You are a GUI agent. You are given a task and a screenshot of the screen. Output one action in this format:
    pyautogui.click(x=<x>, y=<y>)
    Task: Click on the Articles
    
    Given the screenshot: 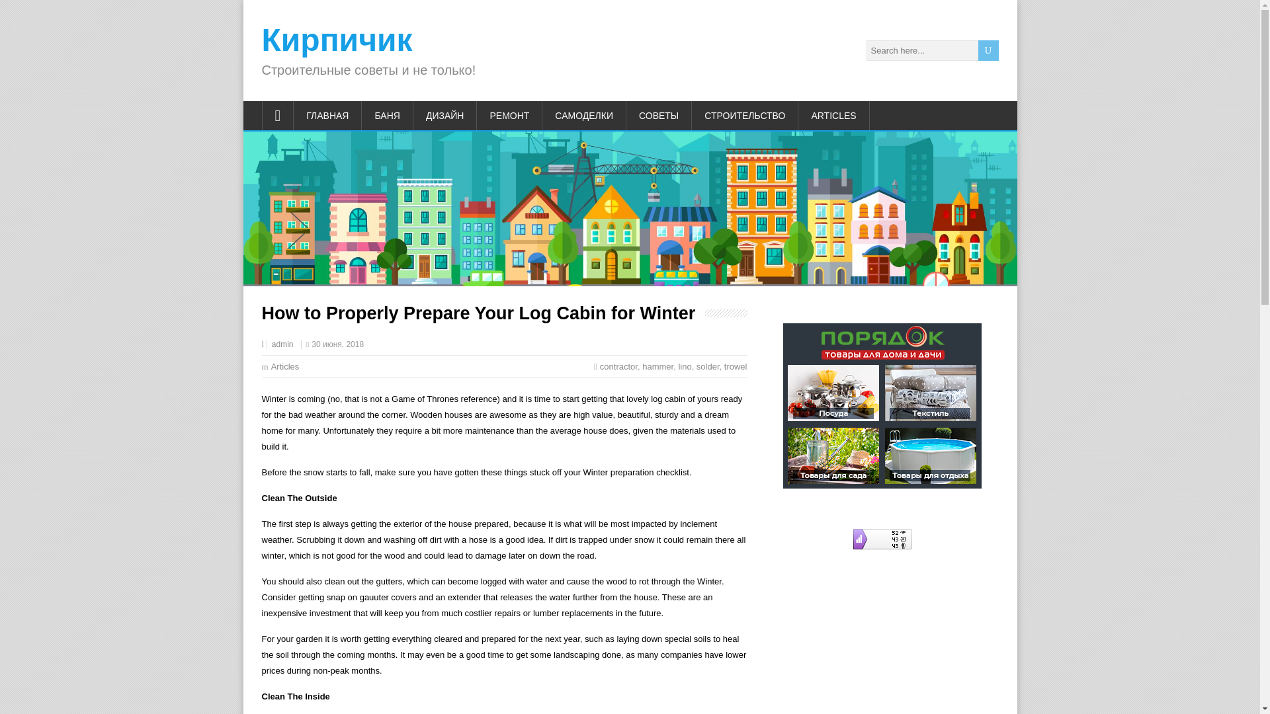 What is the action you would take?
    pyautogui.click(x=286, y=366)
    